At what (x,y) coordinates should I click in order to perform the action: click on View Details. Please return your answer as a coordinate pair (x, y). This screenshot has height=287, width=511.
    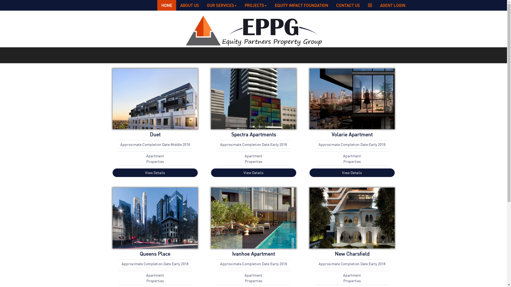
    Looking at the image, I should click on (253, 173).